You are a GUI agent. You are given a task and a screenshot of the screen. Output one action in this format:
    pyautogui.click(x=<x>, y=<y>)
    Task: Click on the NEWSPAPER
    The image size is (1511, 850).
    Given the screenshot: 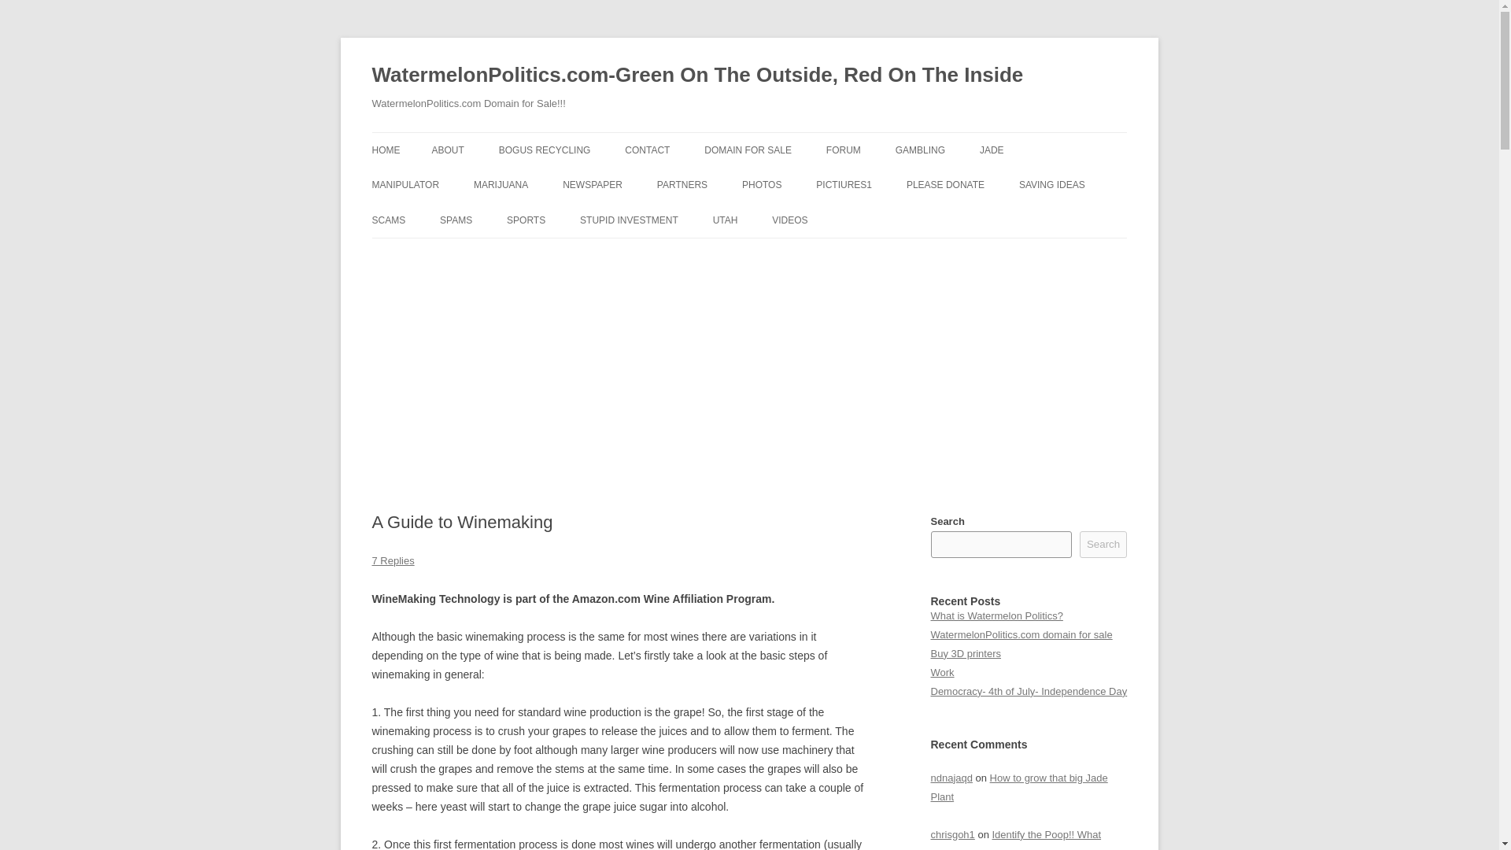 What is the action you would take?
    pyautogui.click(x=592, y=184)
    